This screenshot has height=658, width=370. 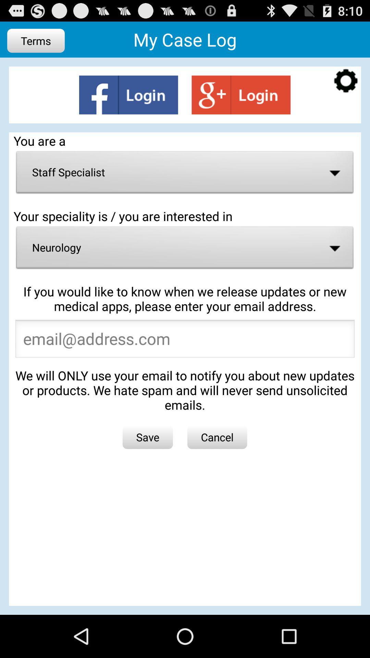 I want to click on email address field, so click(x=185, y=341).